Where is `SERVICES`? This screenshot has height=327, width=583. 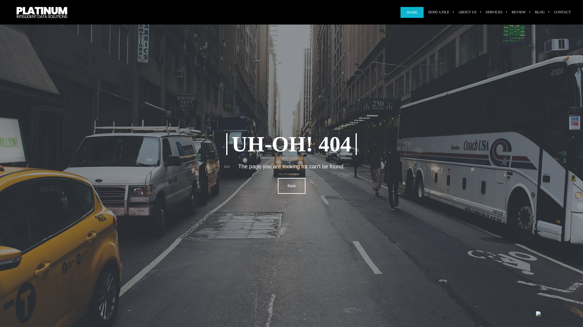 SERVICES is located at coordinates (494, 12).